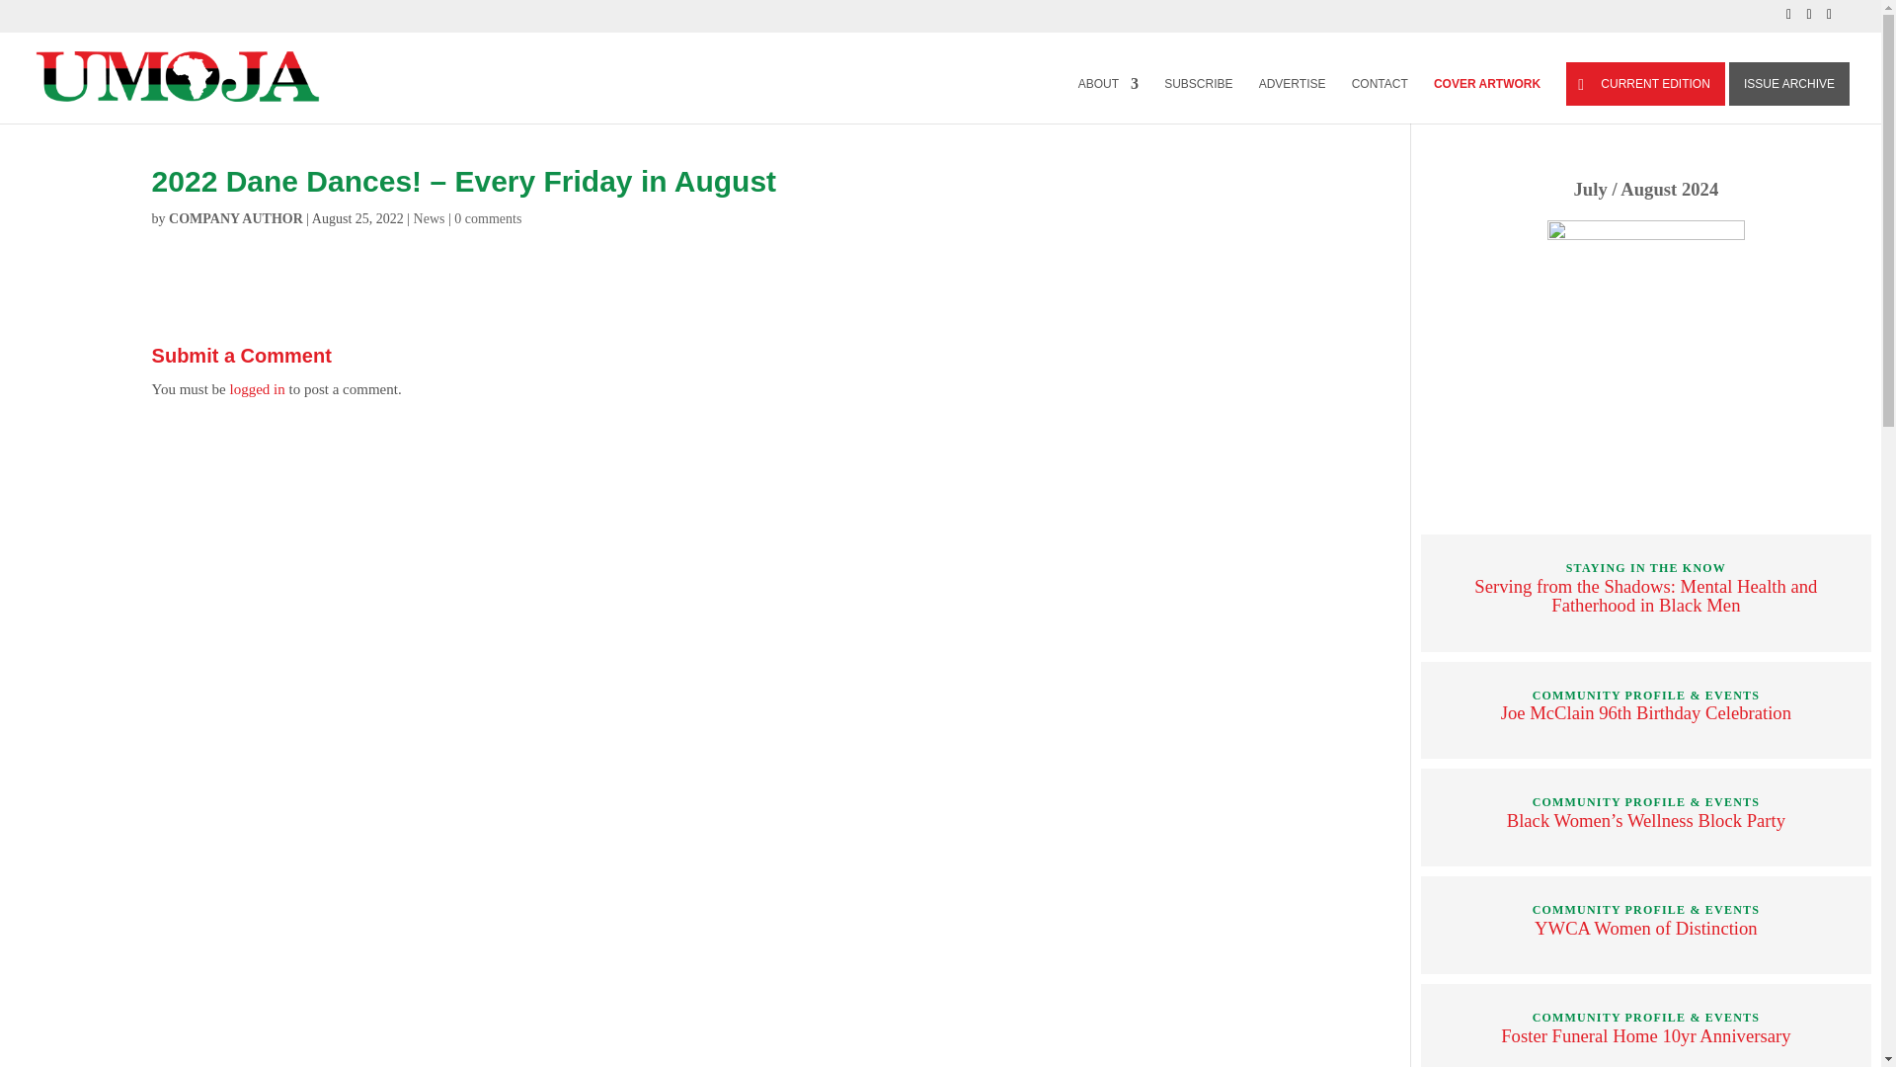 The width and height of the screenshot is (1896, 1067). What do you see at coordinates (1646, 712) in the screenshot?
I see `Joe McClain 96th Birthday Celebration` at bounding box center [1646, 712].